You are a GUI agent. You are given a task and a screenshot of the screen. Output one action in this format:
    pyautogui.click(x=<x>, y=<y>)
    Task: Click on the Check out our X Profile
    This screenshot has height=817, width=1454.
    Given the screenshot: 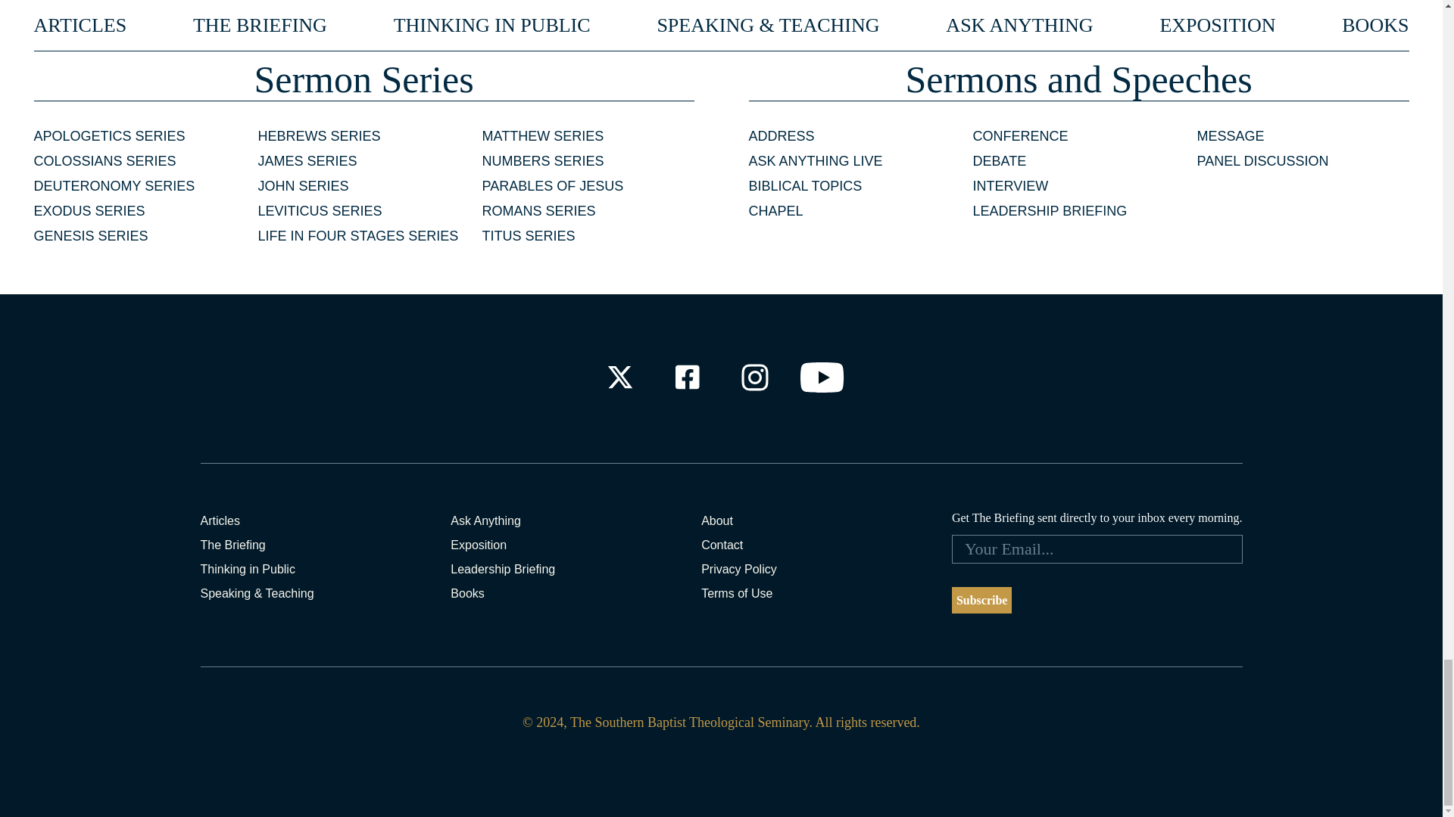 What is the action you would take?
    pyautogui.click(x=619, y=377)
    